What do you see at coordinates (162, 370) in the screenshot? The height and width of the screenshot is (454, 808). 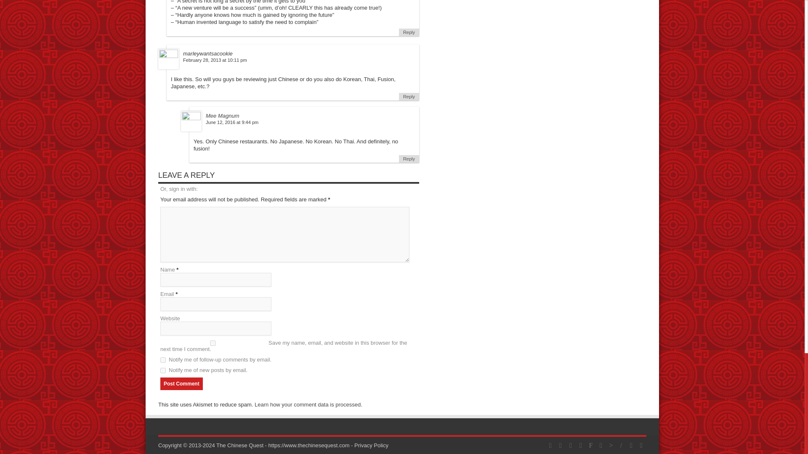 I see `subscribe` at bounding box center [162, 370].